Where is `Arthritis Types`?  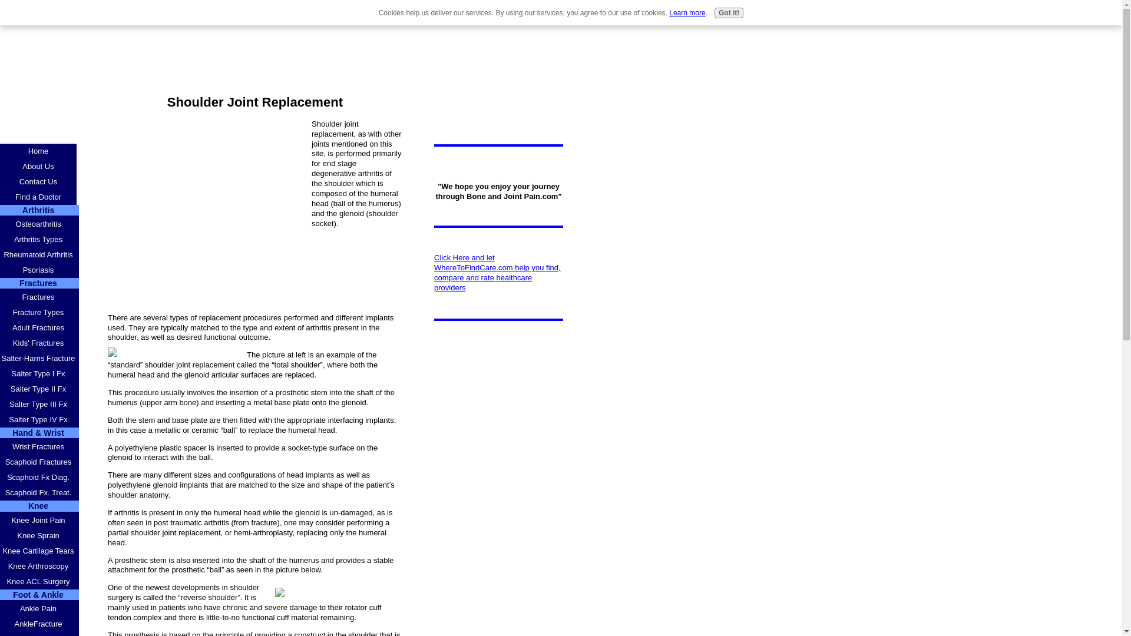
Arthritis Types is located at coordinates (39, 240).